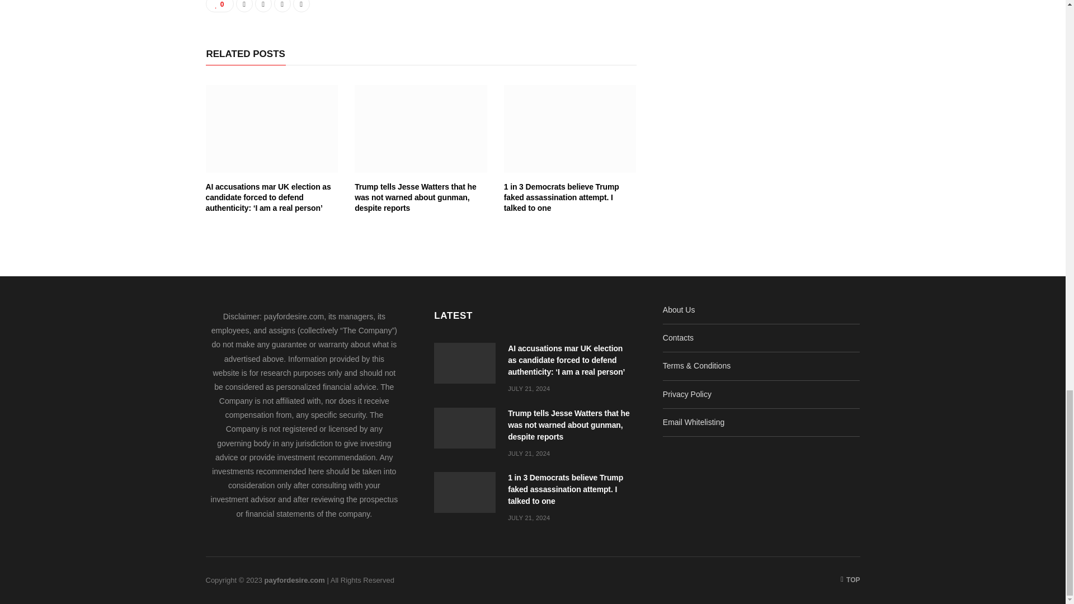 Image resolution: width=1074 pixels, height=604 pixels. Describe the element at coordinates (220, 6) in the screenshot. I see `0` at that location.